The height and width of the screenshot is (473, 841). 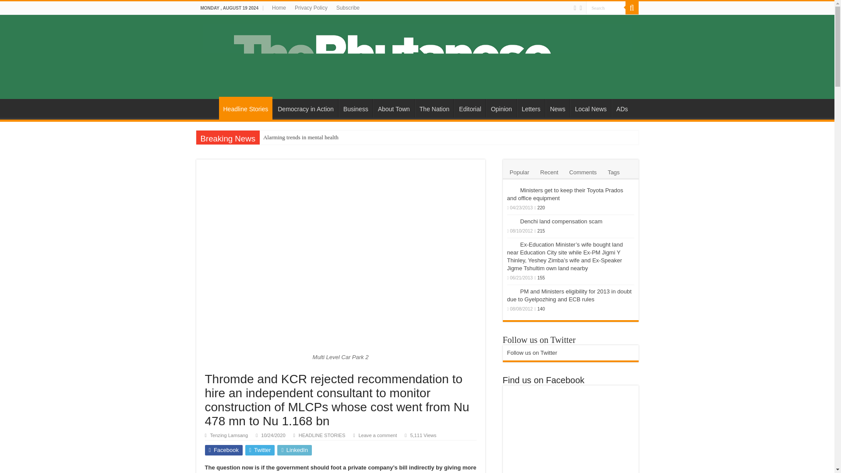 I want to click on Opinion, so click(x=501, y=108).